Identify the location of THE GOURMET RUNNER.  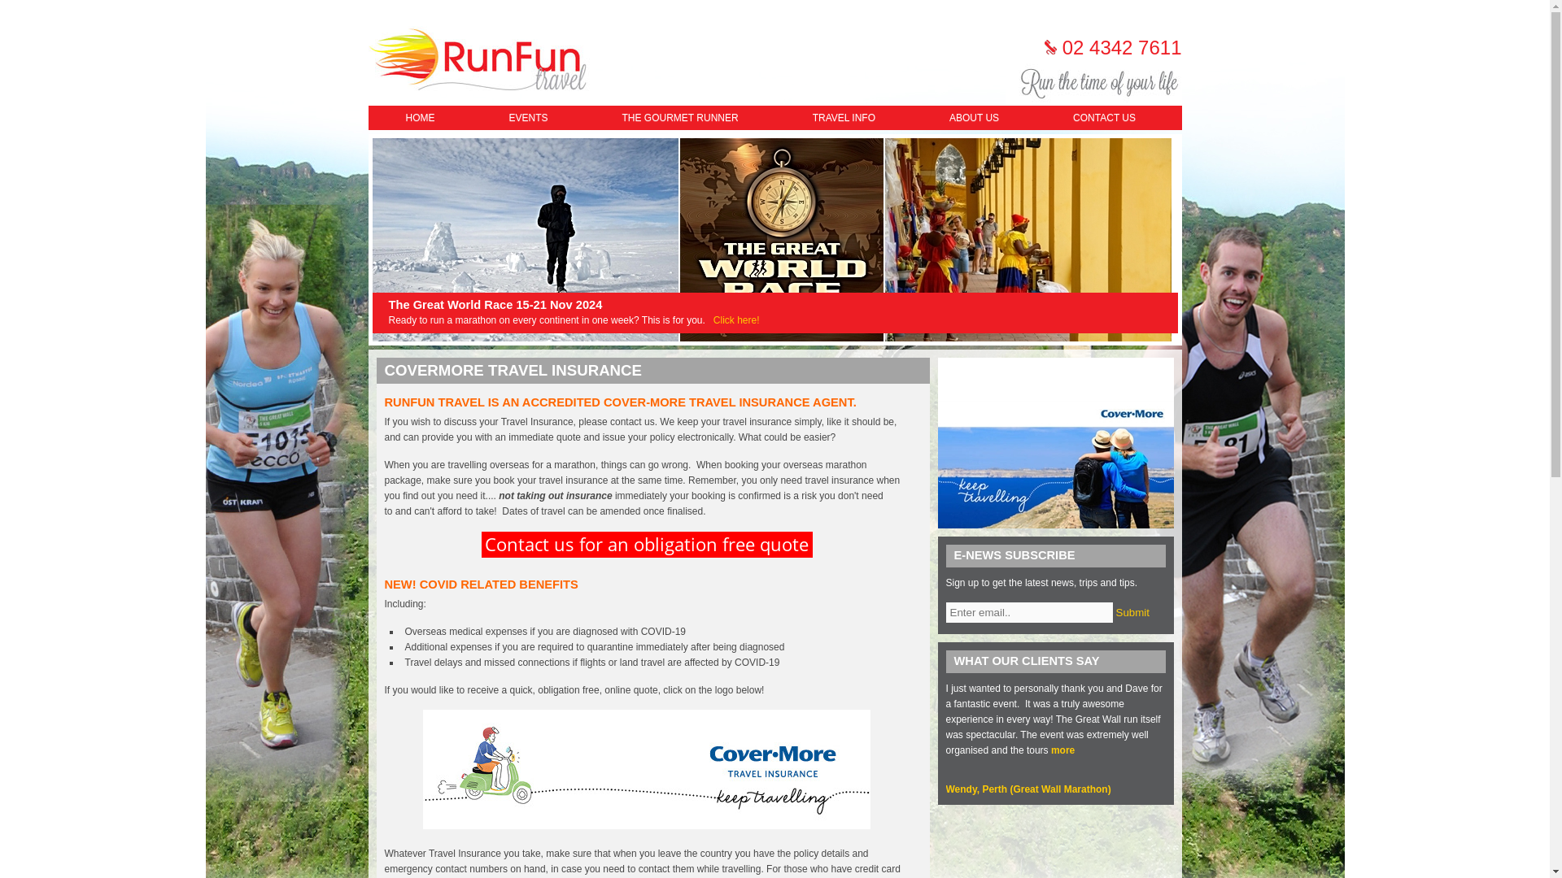
(680, 117).